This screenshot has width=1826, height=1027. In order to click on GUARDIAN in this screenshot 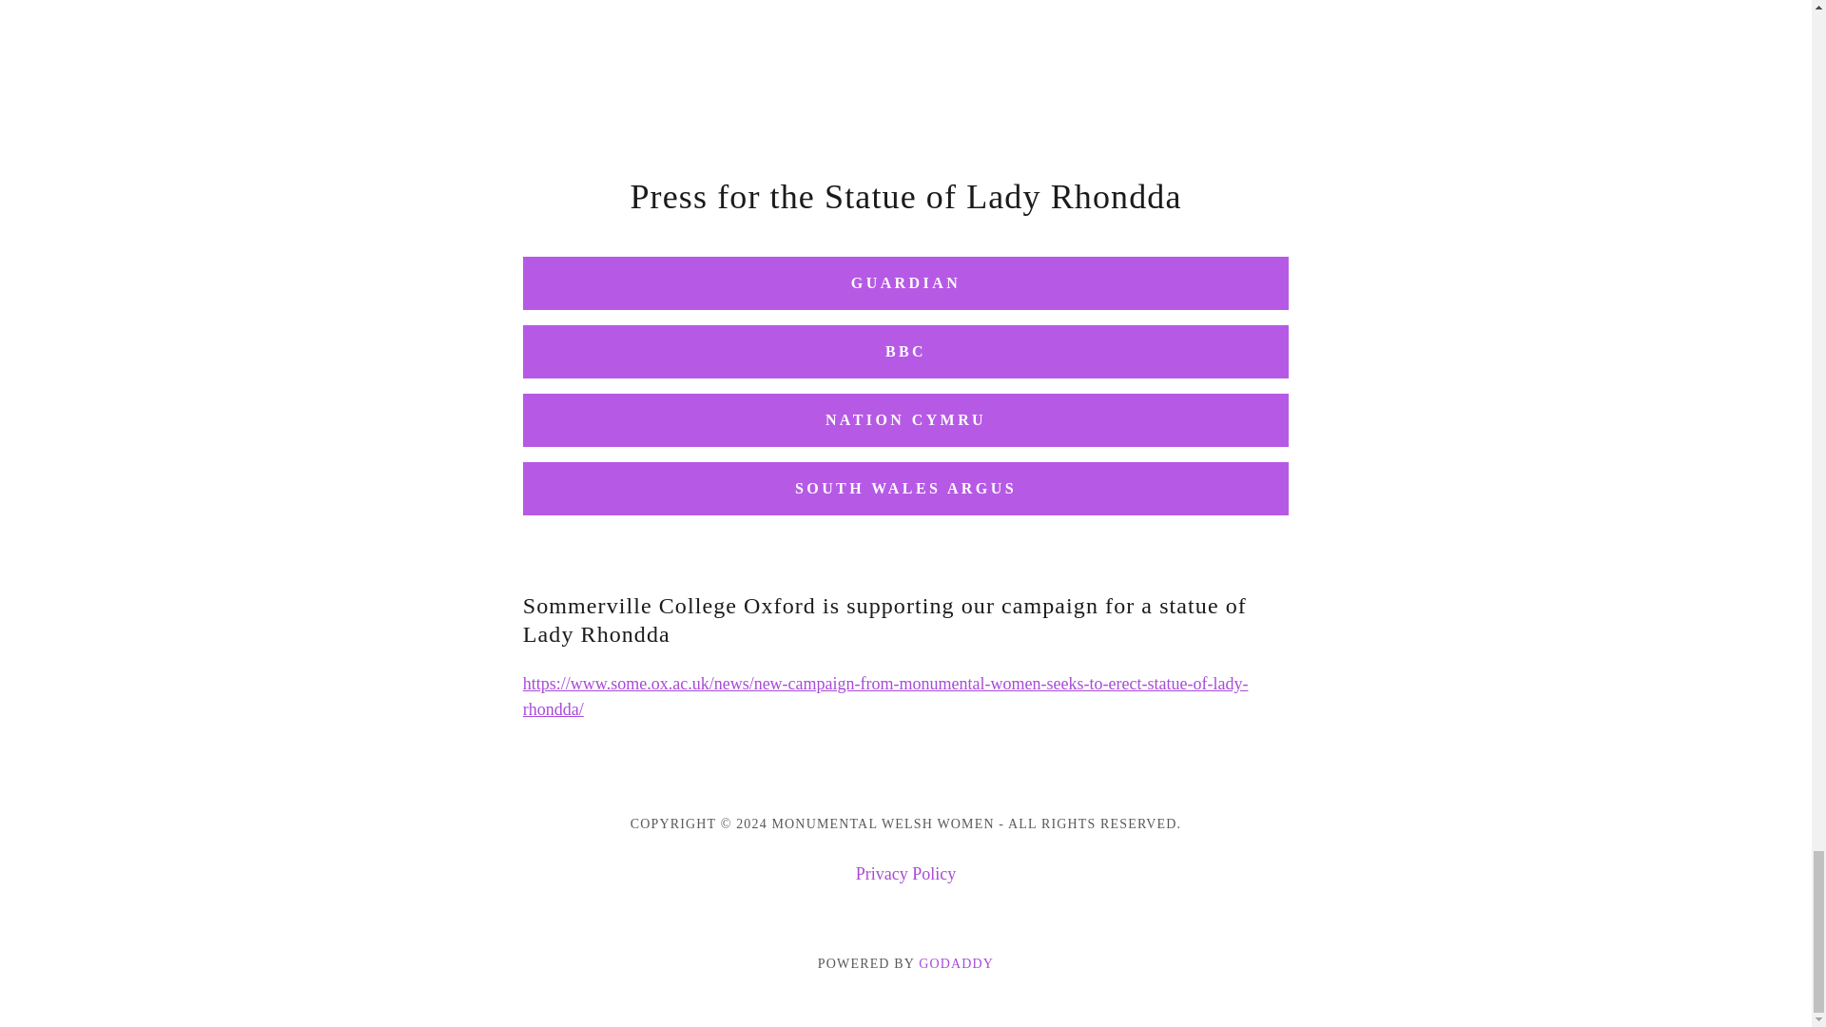, I will do `click(905, 283)`.